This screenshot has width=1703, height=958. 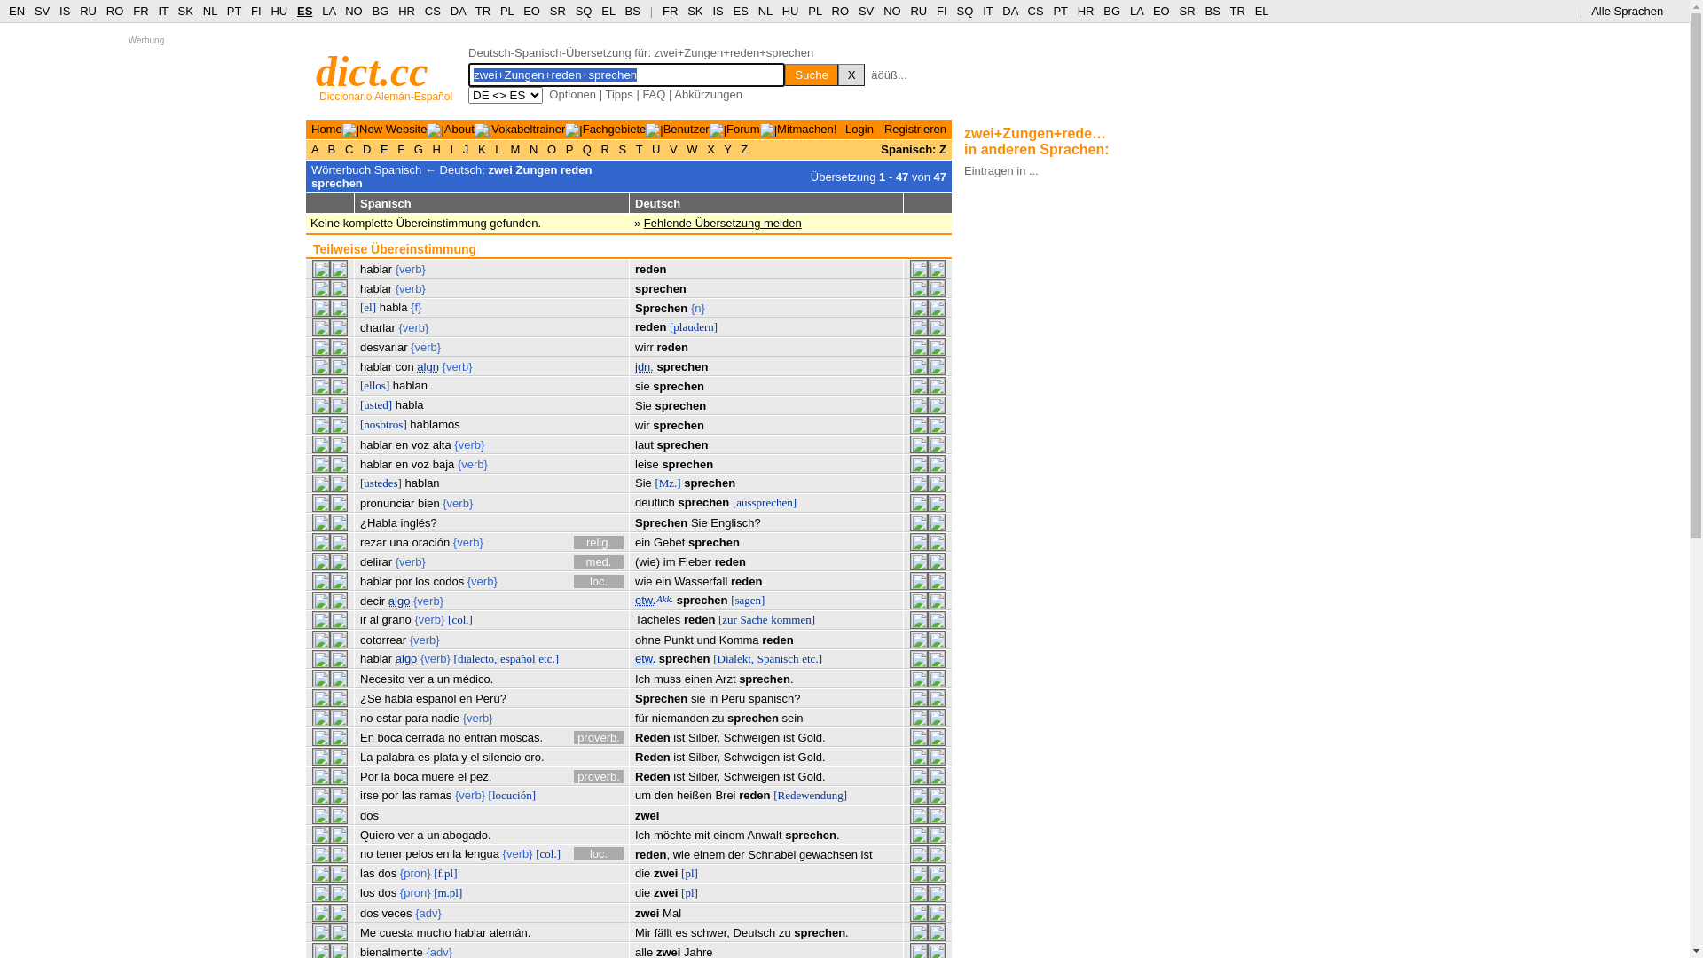 What do you see at coordinates (383, 424) in the screenshot?
I see `[nosotros]` at bounding box center [383, 424].